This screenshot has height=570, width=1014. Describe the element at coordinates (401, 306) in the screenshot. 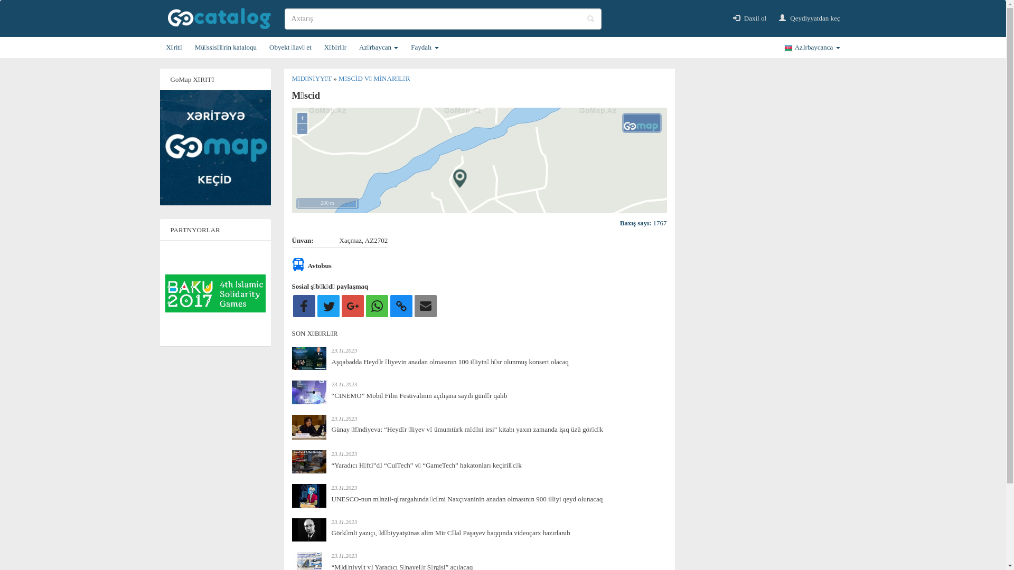

I see `Copy to Clipboard` at that location.